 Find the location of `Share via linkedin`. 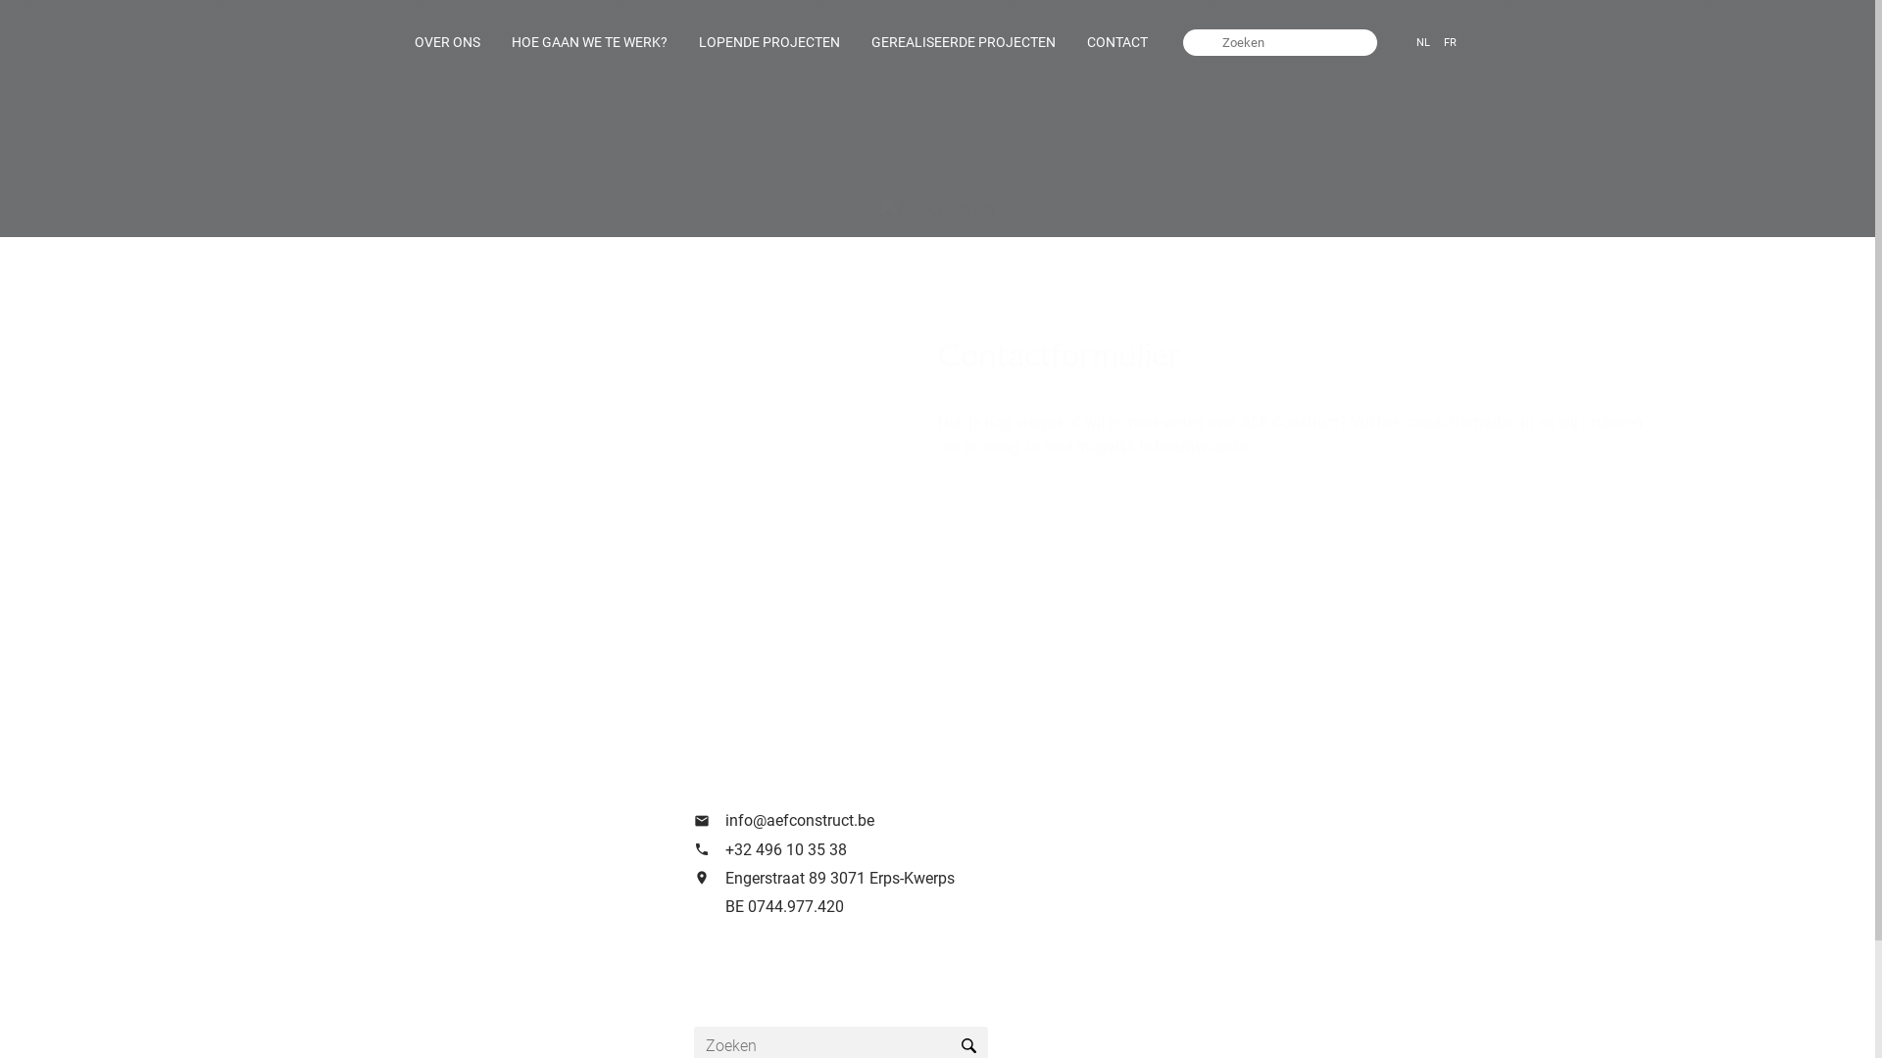

Share via linkedin is located at coordinates (1392, 654).